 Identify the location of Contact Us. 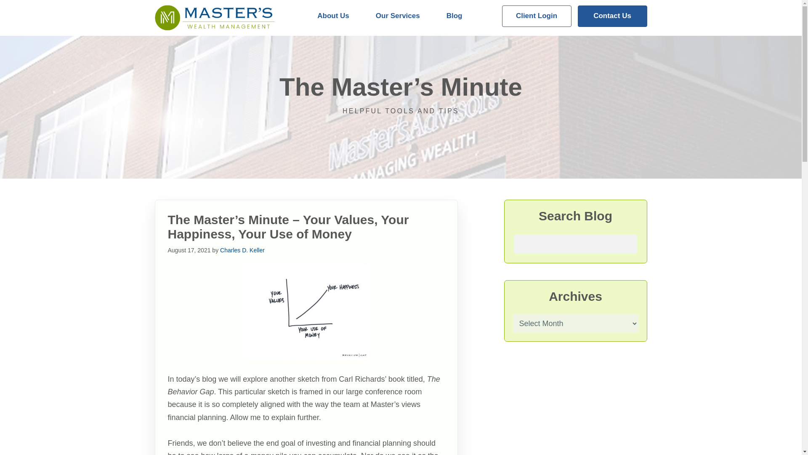
(612, 16).